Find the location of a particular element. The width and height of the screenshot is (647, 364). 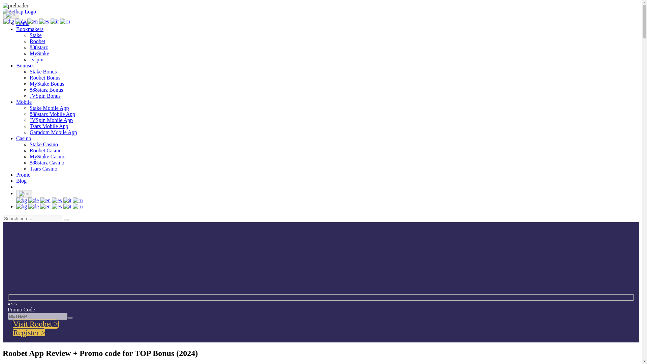

MyStake Bonus is located at coordinates (47, 84).